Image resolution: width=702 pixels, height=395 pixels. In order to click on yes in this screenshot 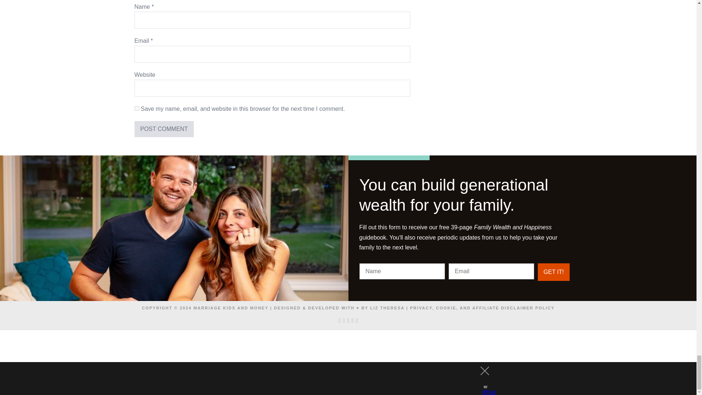, I will do `click(137, 108)`.